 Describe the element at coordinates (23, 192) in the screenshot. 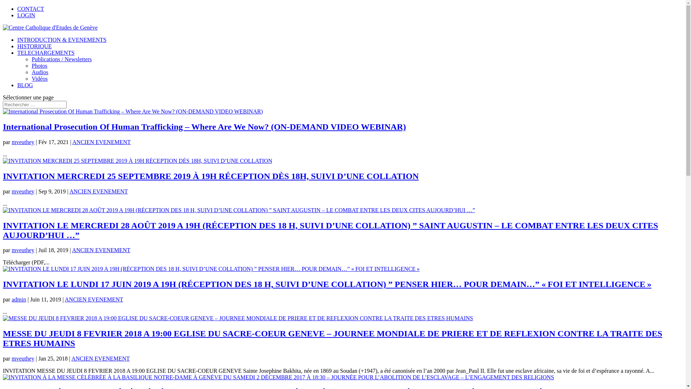

I see `mveuthey` at that location.